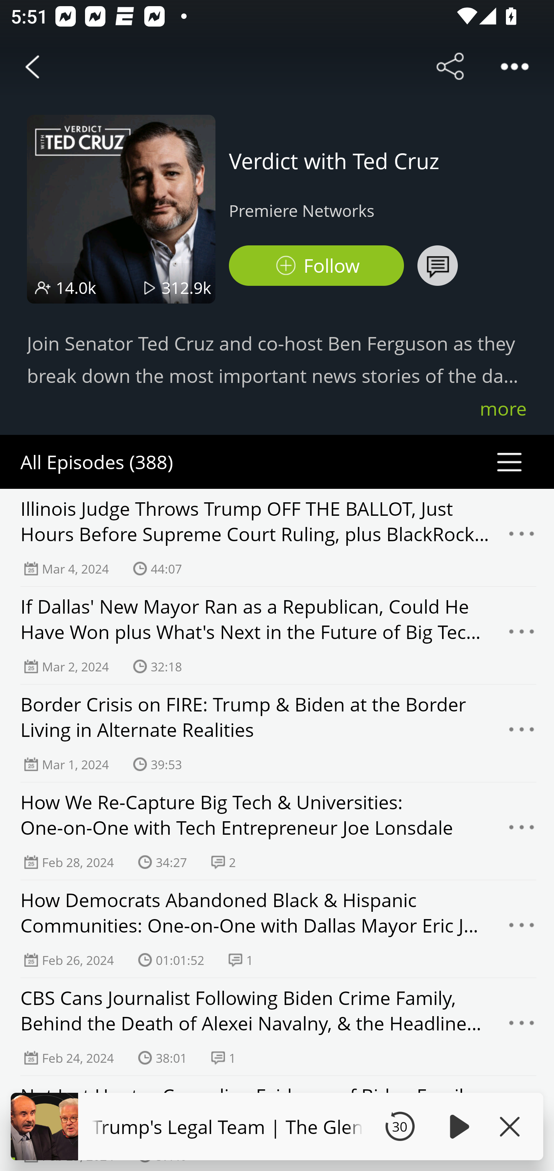 This screenshot has height=1171, width=554. What do you see at coordinates (400, 1126) in the screenshot?
I see `30 Seek Backward` at bounding box center [400, 1126].